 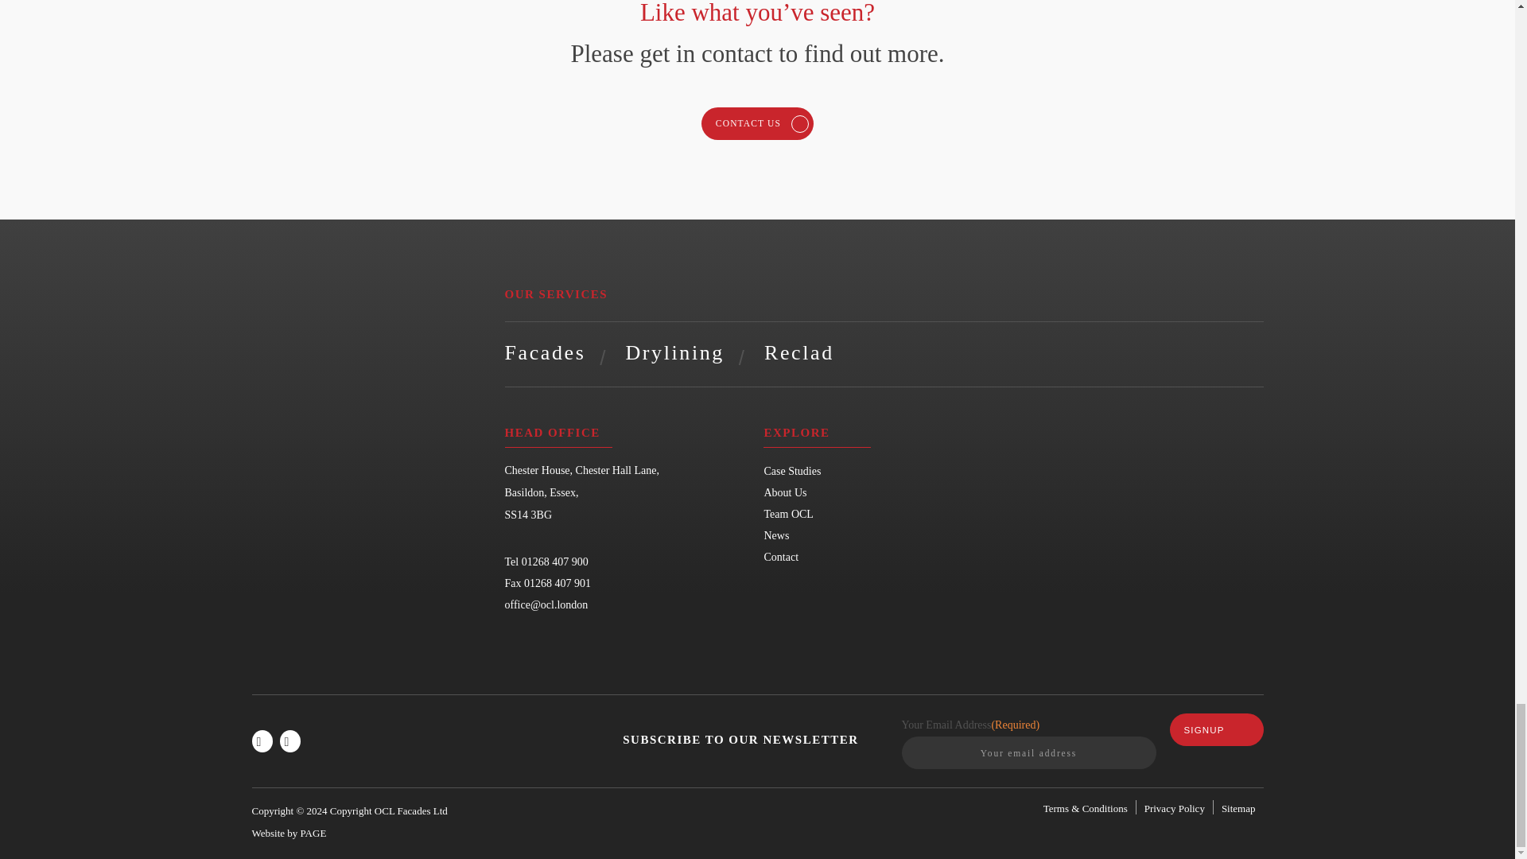 I want to click on Reclad, so click(x=798, y=352).